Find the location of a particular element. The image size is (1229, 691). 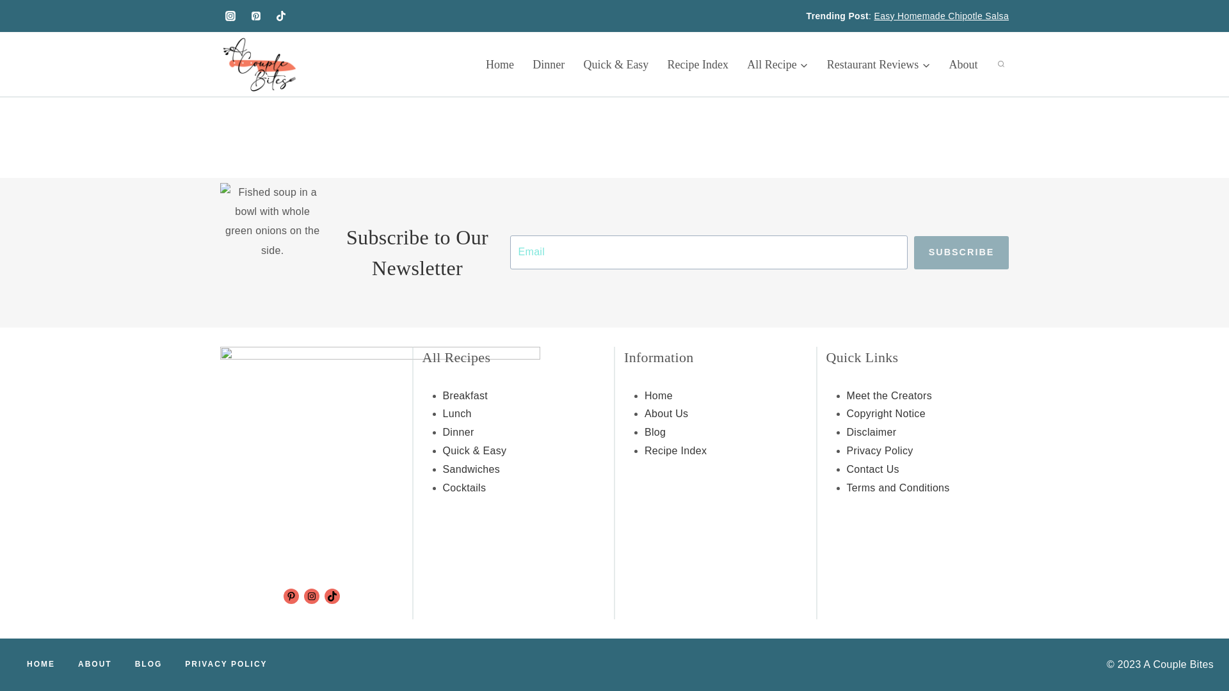

Sandwiches is located at coordinates (471, 468).